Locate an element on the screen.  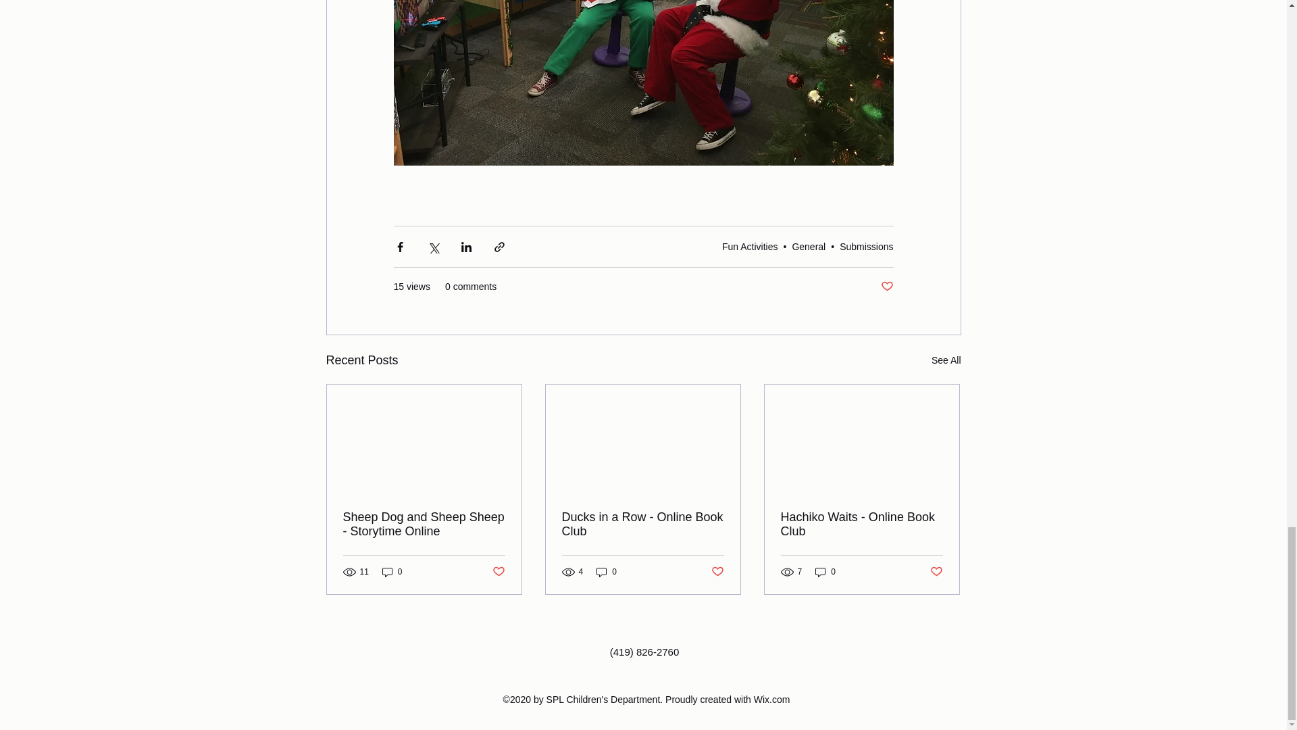
See All is located at coordinates (946, 360).